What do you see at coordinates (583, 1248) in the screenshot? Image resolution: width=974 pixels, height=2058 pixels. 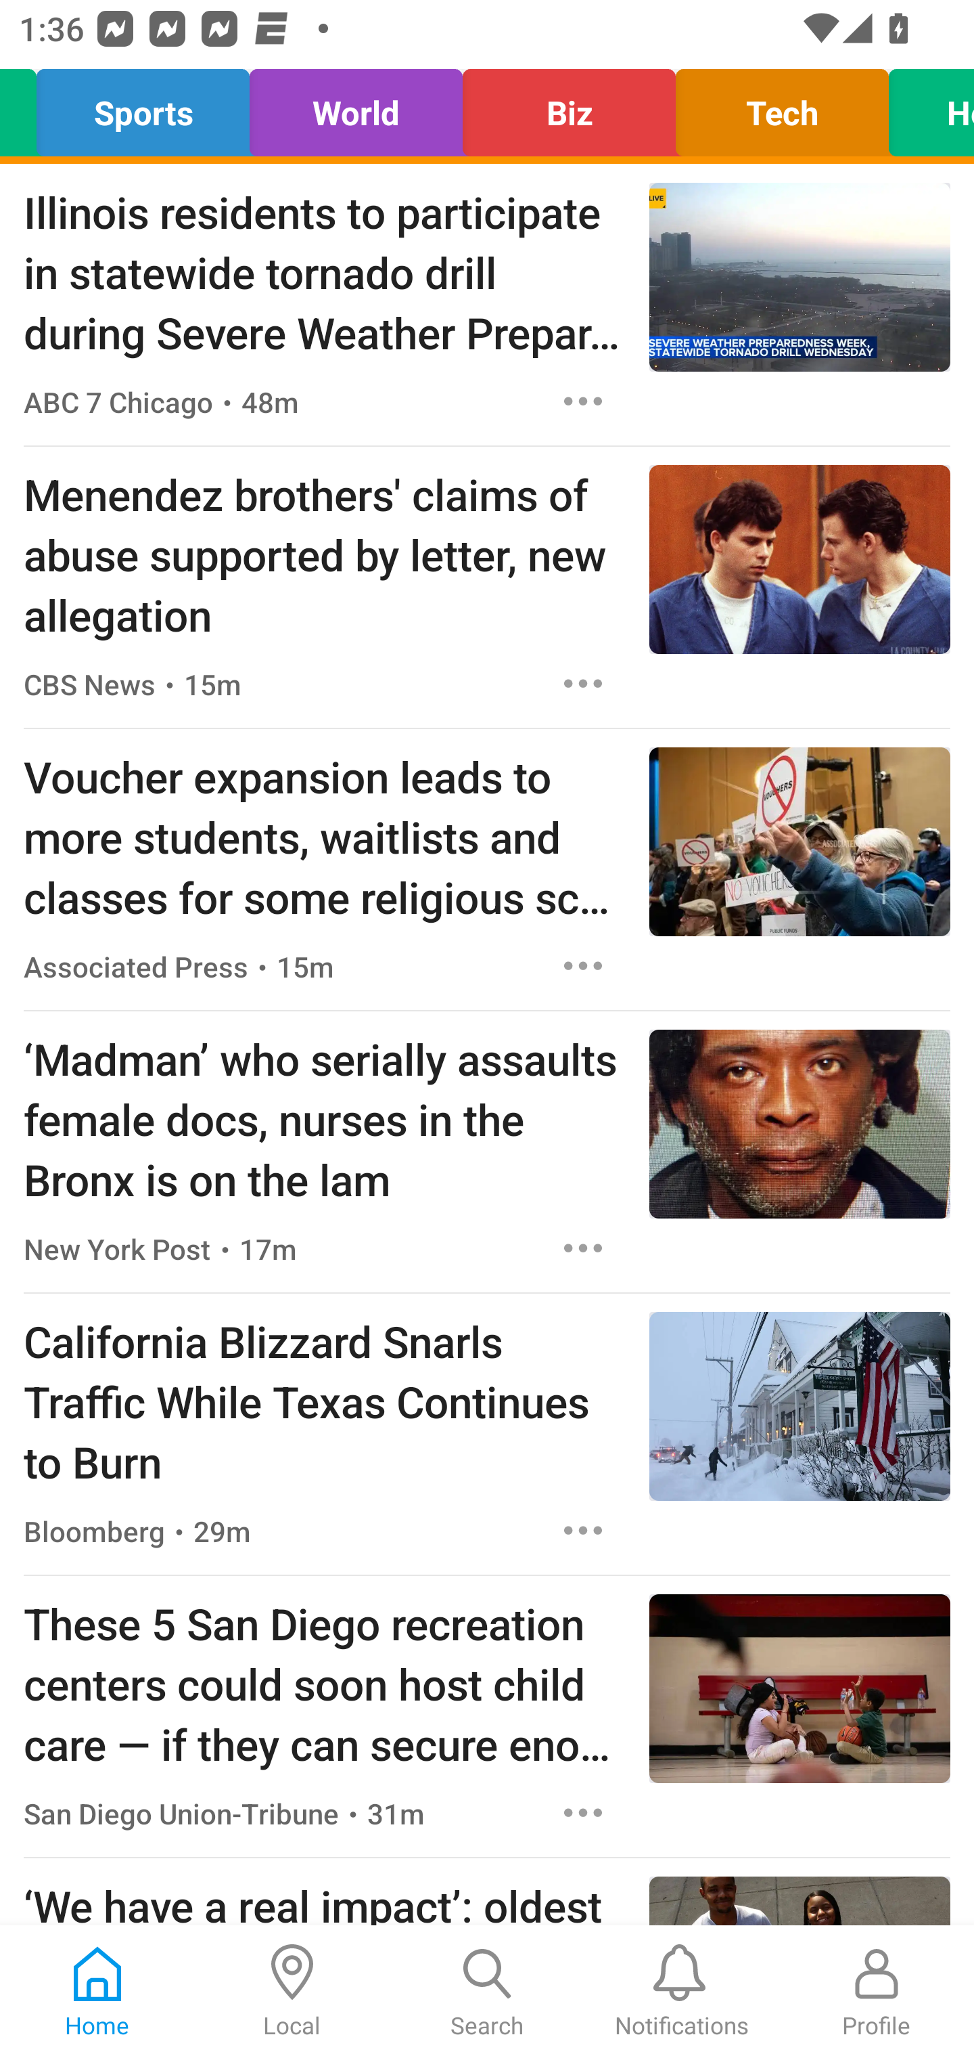 I see `Options` at bounding box center [583, 1248].